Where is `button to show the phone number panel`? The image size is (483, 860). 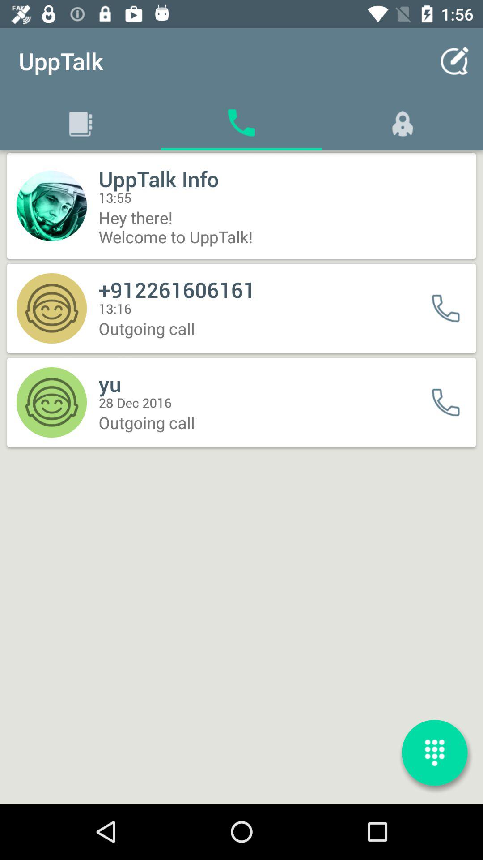
button to show the phone number panel is located at coordinates (435, 752).